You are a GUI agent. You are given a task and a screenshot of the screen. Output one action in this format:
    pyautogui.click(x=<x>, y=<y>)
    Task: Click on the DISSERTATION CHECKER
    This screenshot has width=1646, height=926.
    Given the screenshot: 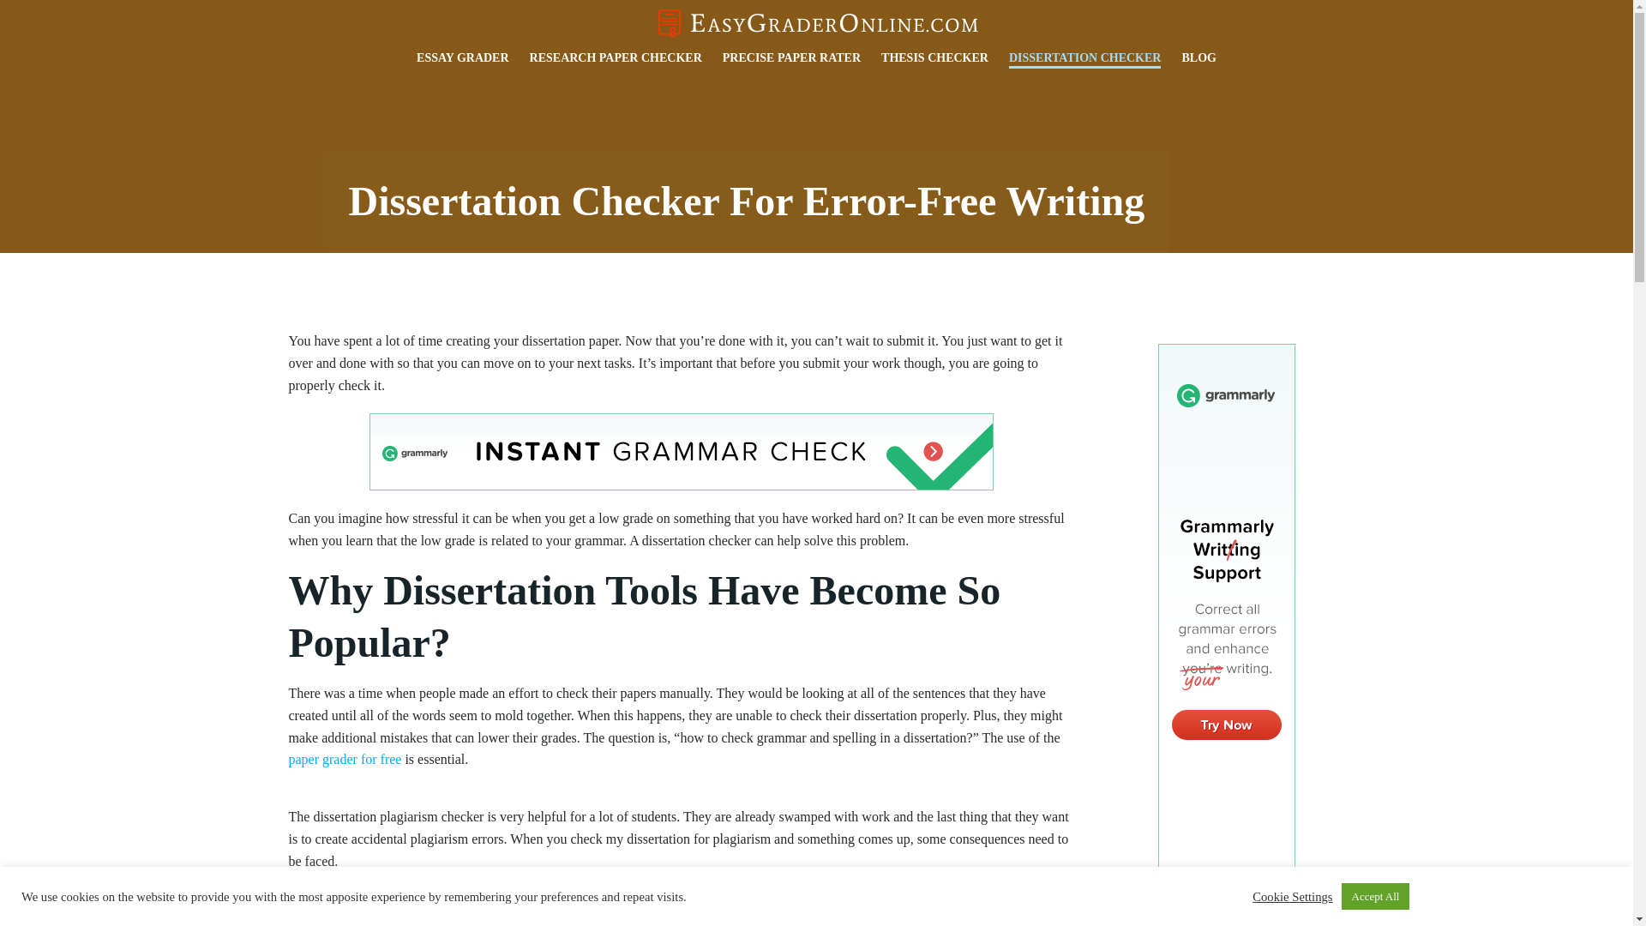 What is the action you would take?
    pyautogui.click(x=1085, y=59)
    